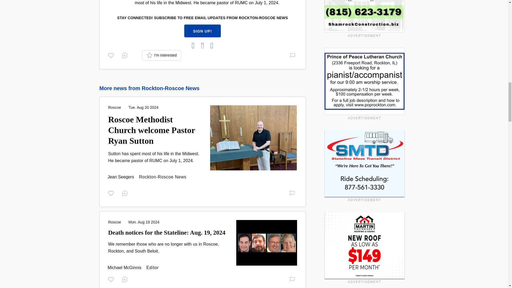 This screenshot has width=512, height=288. I want to click on Thank, so click(112, 55).